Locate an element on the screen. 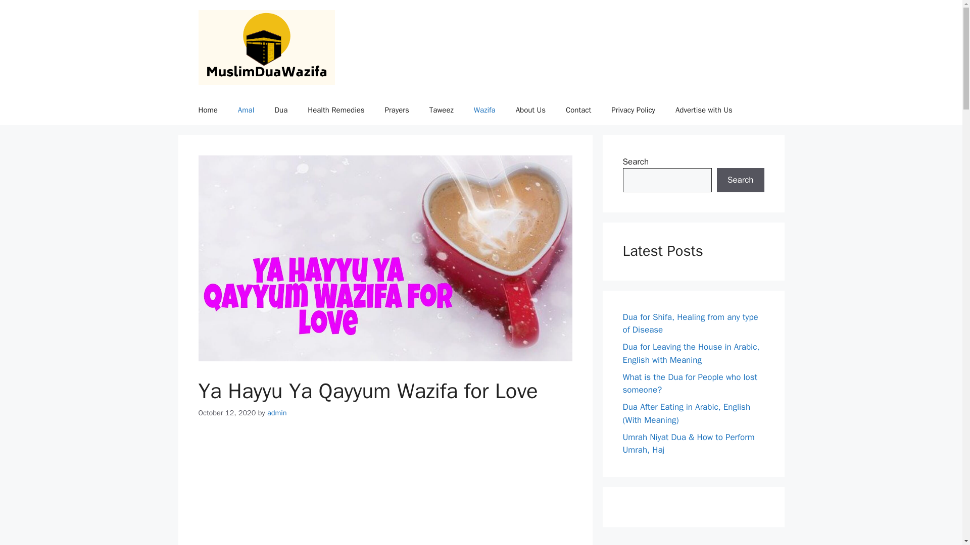  Privacy Policy is located at coordinates (634, 110).